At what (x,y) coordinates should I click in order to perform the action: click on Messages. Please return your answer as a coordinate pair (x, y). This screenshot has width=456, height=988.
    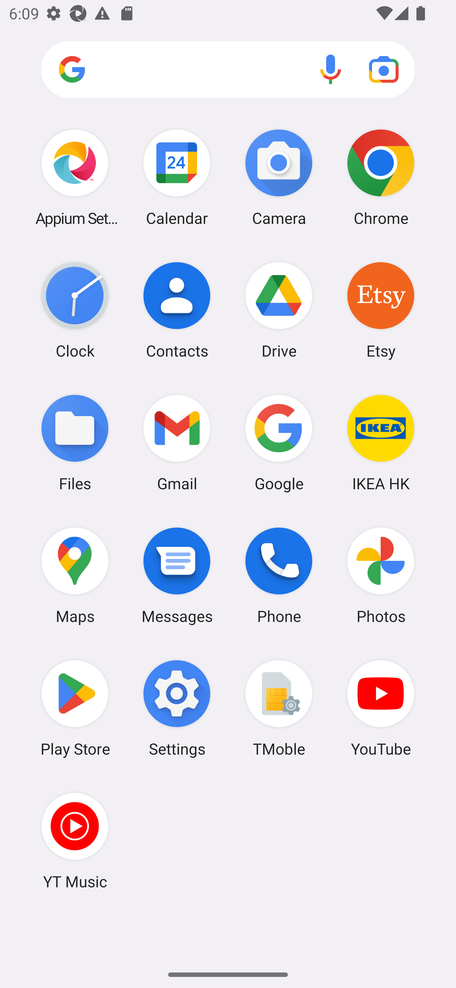
    Looking at the image, I should click on (177, 575).